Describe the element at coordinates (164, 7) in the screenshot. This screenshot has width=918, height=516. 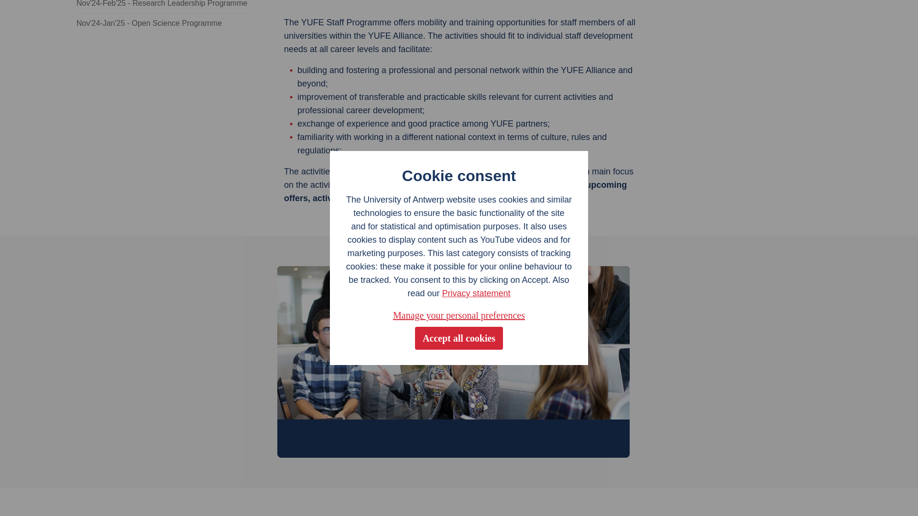
I see `Nov'24-Feb'25 - Research Leadership Programme` at that location.